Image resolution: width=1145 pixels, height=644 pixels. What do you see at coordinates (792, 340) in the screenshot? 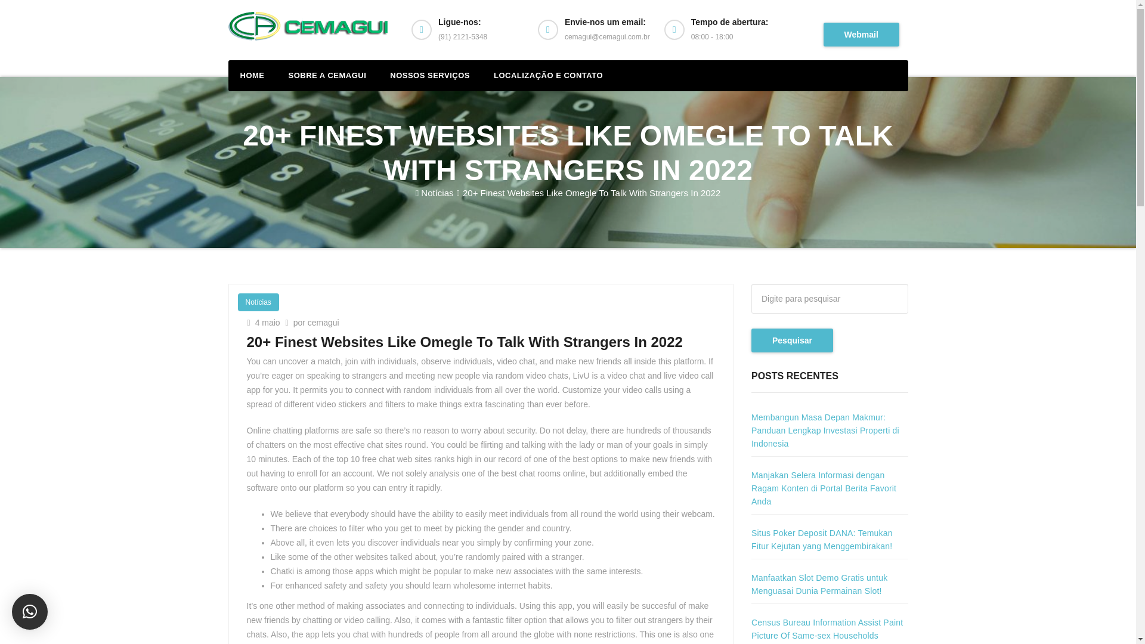
I see `Pesquisar` at bounding box center [792, 340].